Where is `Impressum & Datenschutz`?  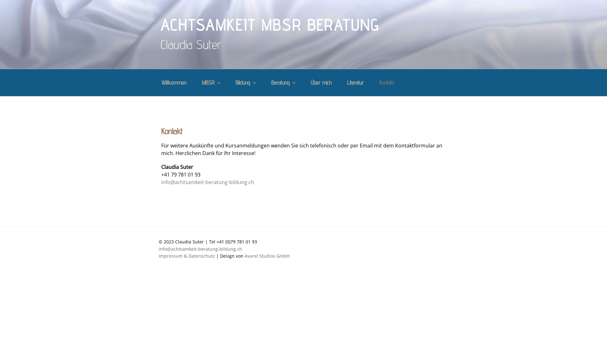 Impressum & Datenschutz is located at coordinates (187, 256).